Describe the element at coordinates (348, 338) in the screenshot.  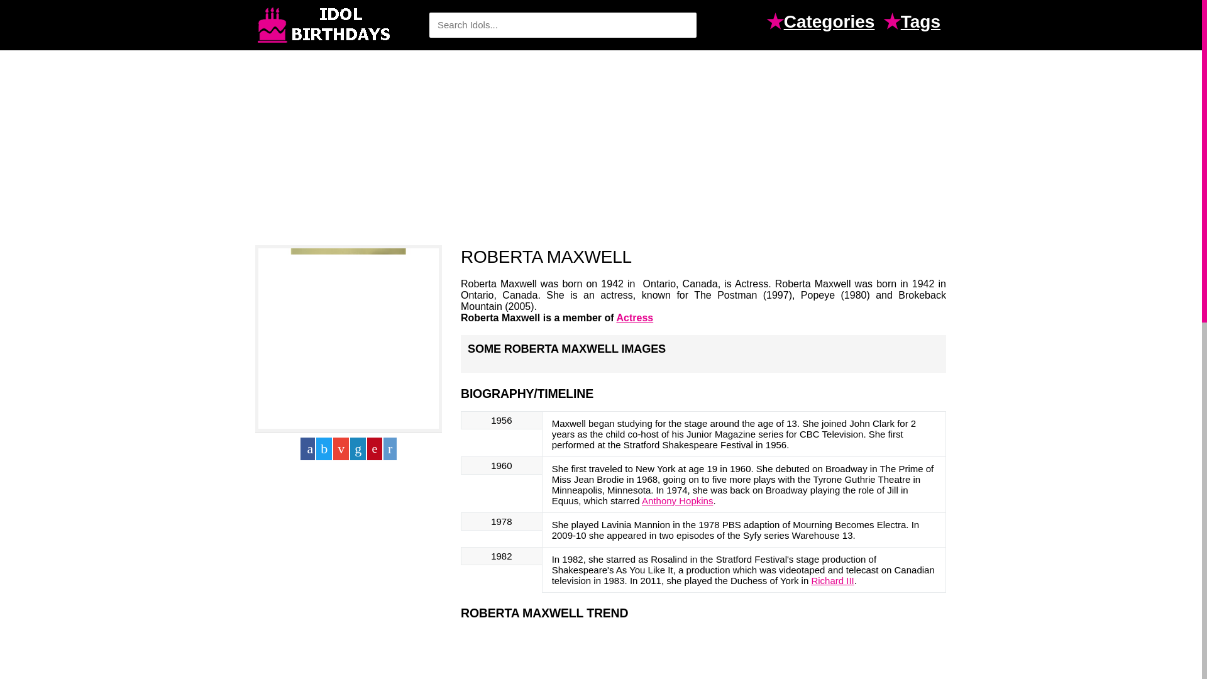
I see `Roberta Maxwell` at that location.